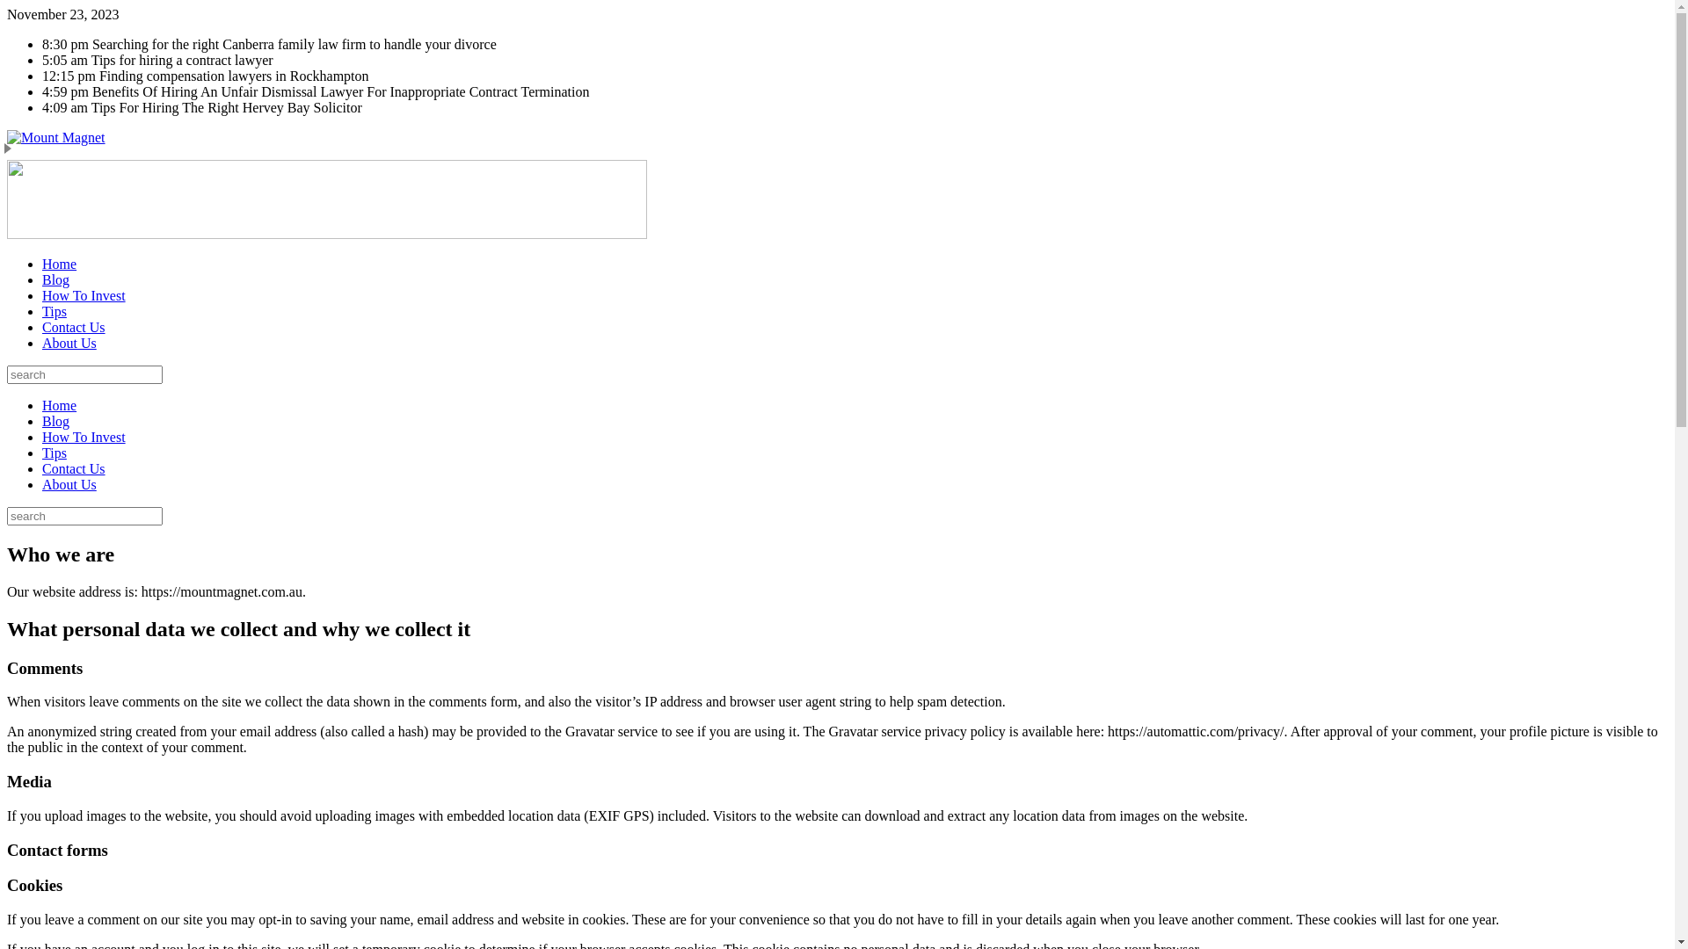  I want to click on Blog, so click(56, 279).